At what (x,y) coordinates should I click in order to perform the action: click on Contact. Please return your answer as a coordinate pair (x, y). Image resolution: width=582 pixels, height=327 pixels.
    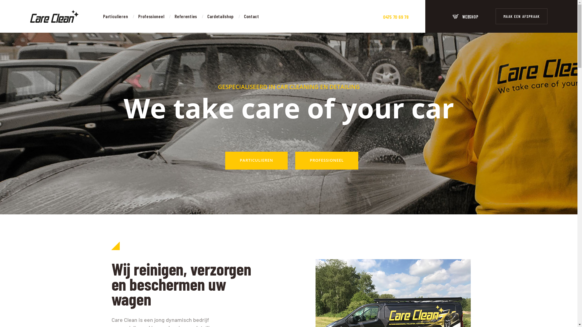
    Looking at the image, I should click on (252, 16).